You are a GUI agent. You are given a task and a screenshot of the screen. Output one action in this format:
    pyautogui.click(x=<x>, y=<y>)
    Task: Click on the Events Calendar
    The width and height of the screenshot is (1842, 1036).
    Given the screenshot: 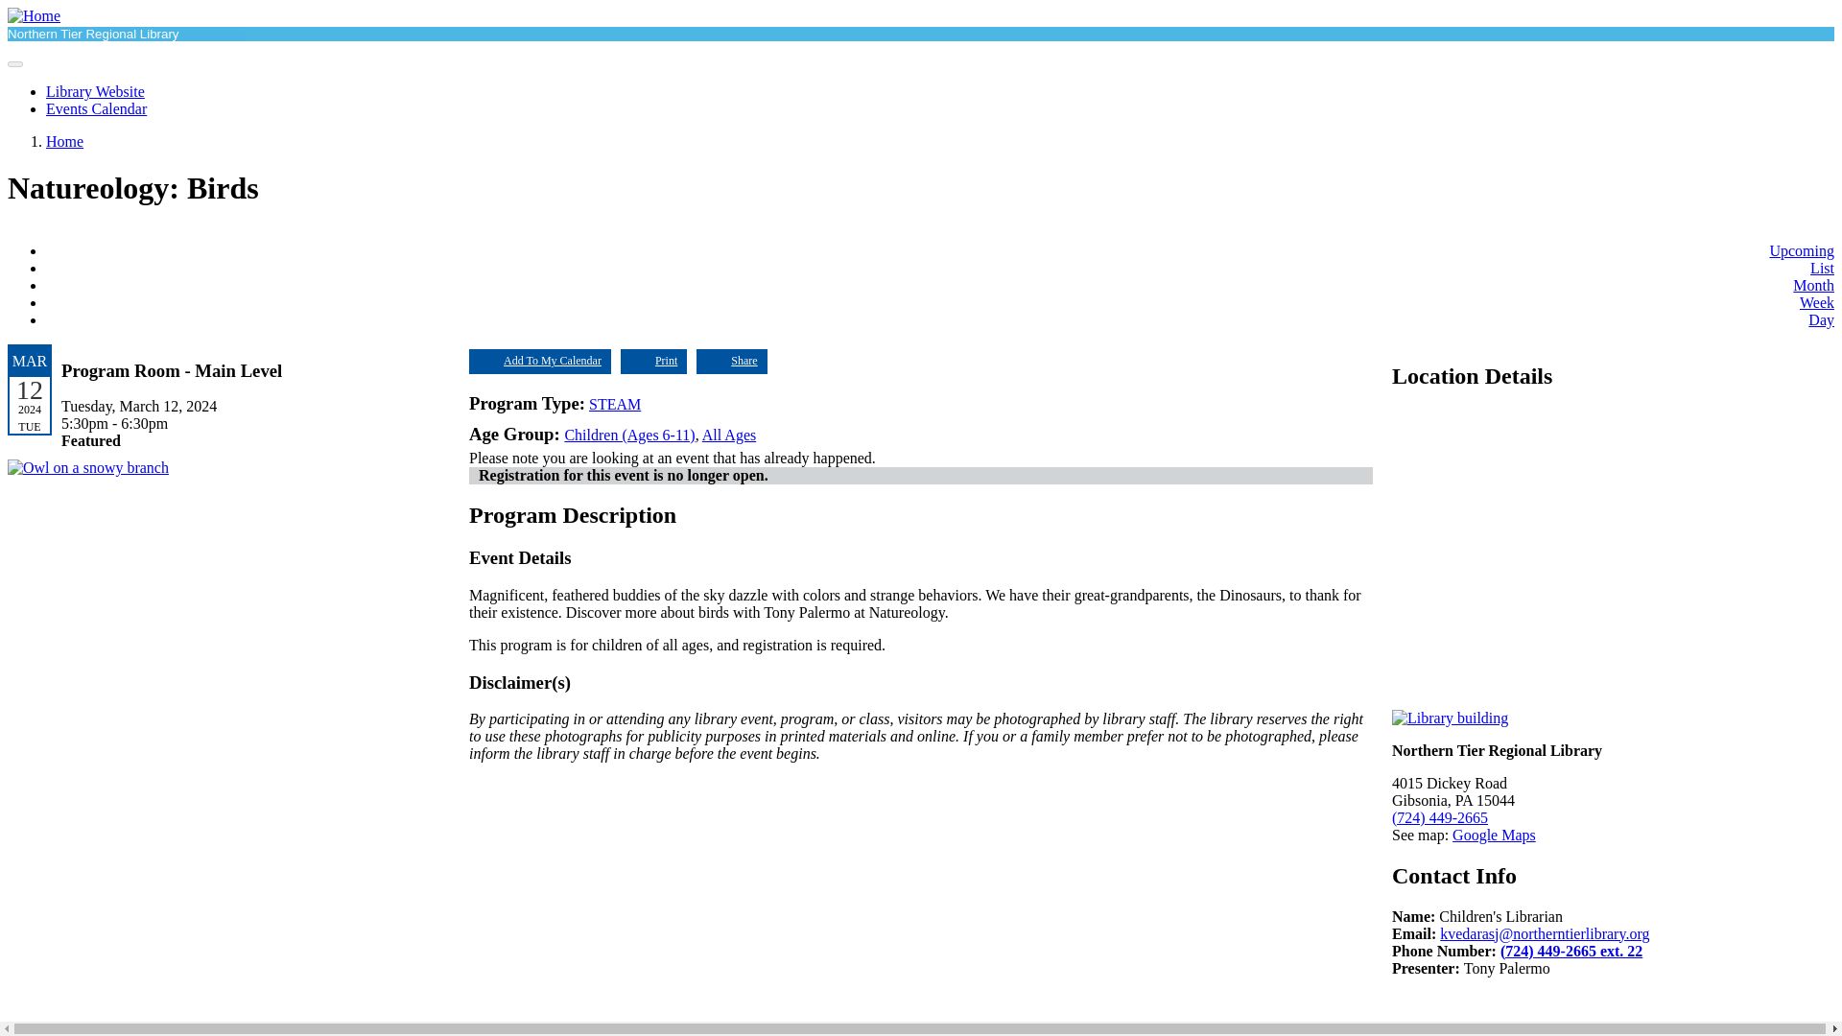 What is the action you would take?
    pyautogui.click(x=96, y=108)
    